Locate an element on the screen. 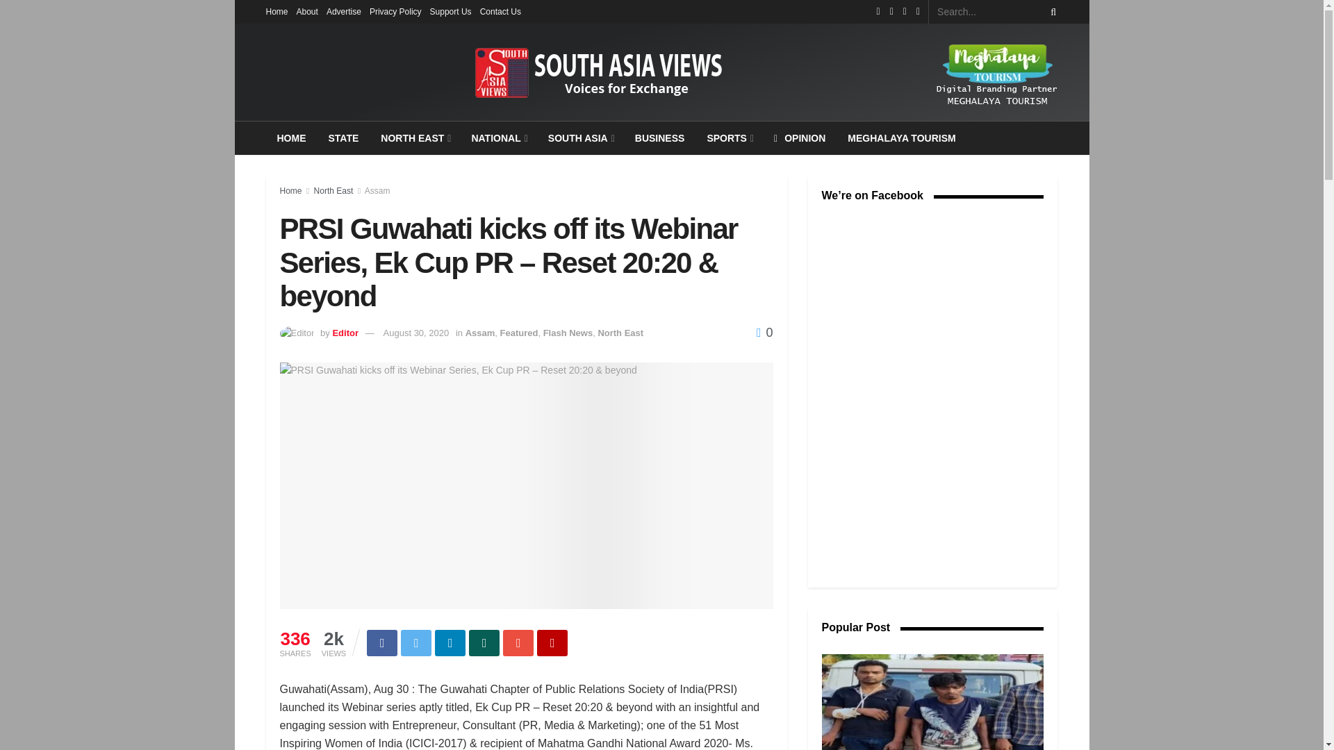 The image size is (1334, 750). HOME is located at coordinates (291, 137).